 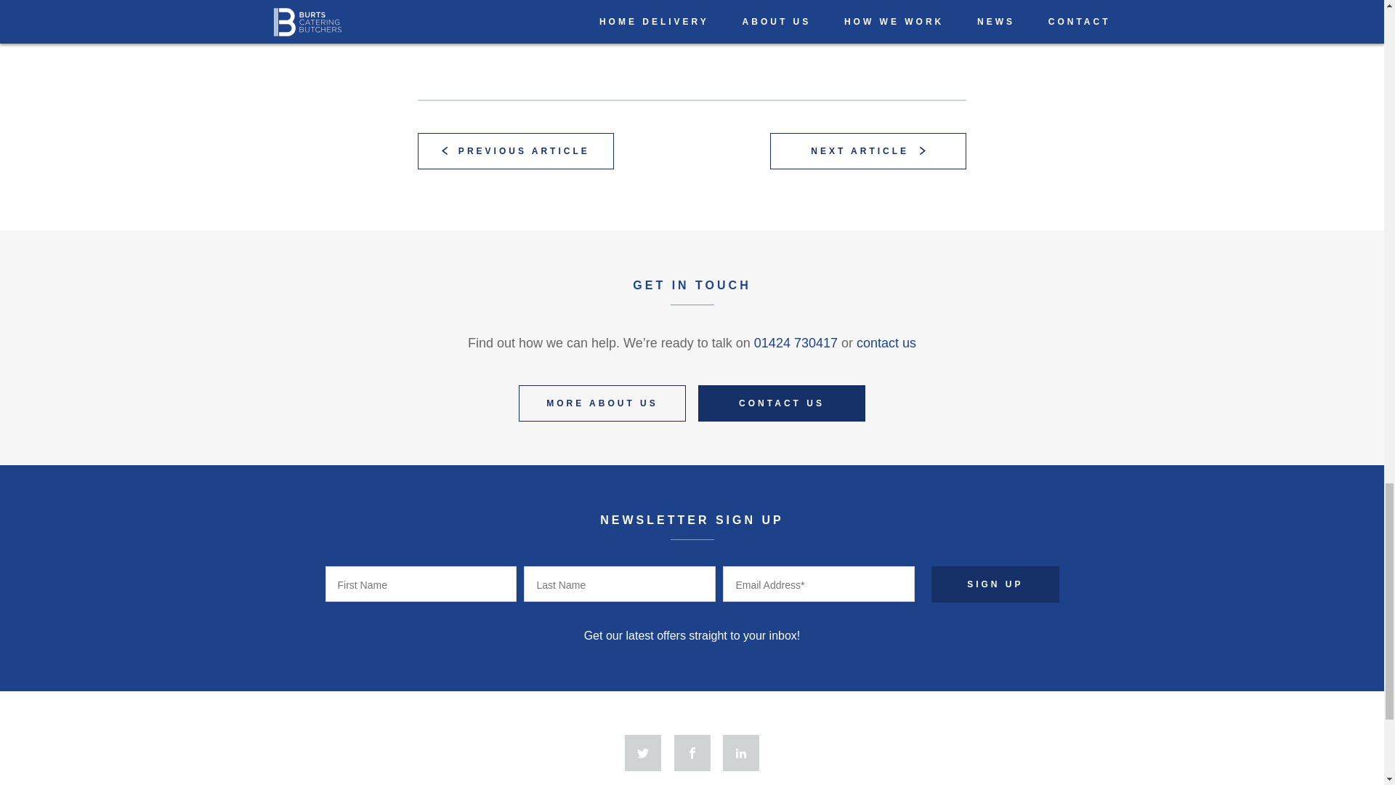 I want to click on MORE ABOUT US, so click(x=602, y=403).